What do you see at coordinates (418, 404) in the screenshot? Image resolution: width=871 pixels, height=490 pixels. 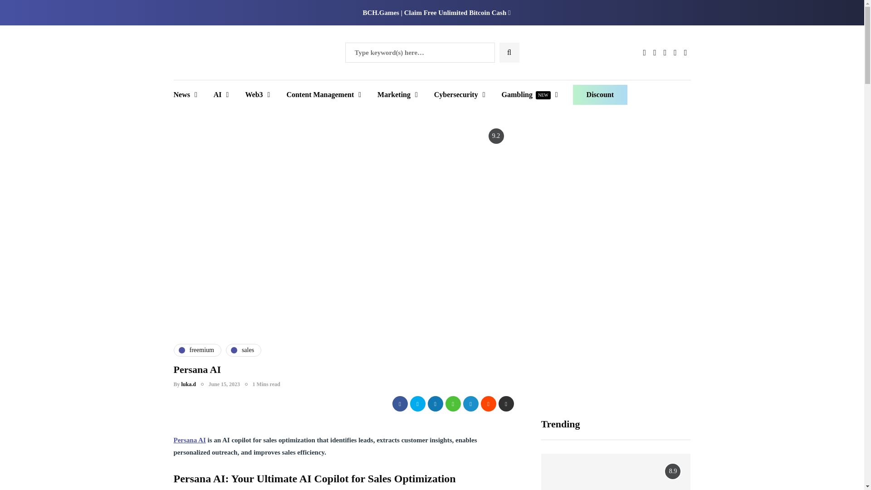 I see `Tweet this` at bounding box center [418, 404].